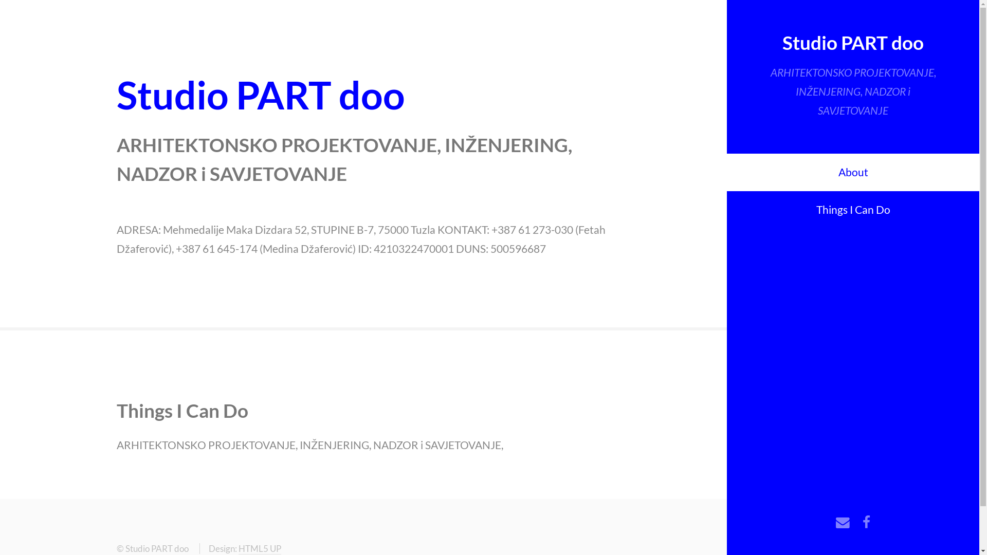 The image size is (987, 555). I want to click on Facebook, so click(867, 523).